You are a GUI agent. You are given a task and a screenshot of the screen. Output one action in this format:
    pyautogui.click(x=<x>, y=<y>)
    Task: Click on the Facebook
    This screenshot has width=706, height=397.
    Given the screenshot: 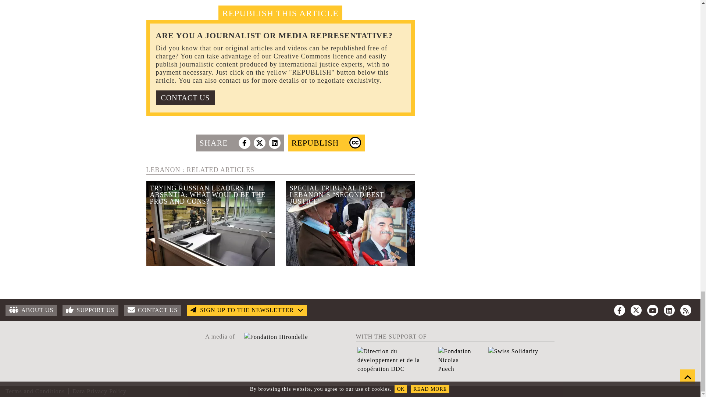 What is the action you would take?
    pyautogui.click(x=619, y=310)
    